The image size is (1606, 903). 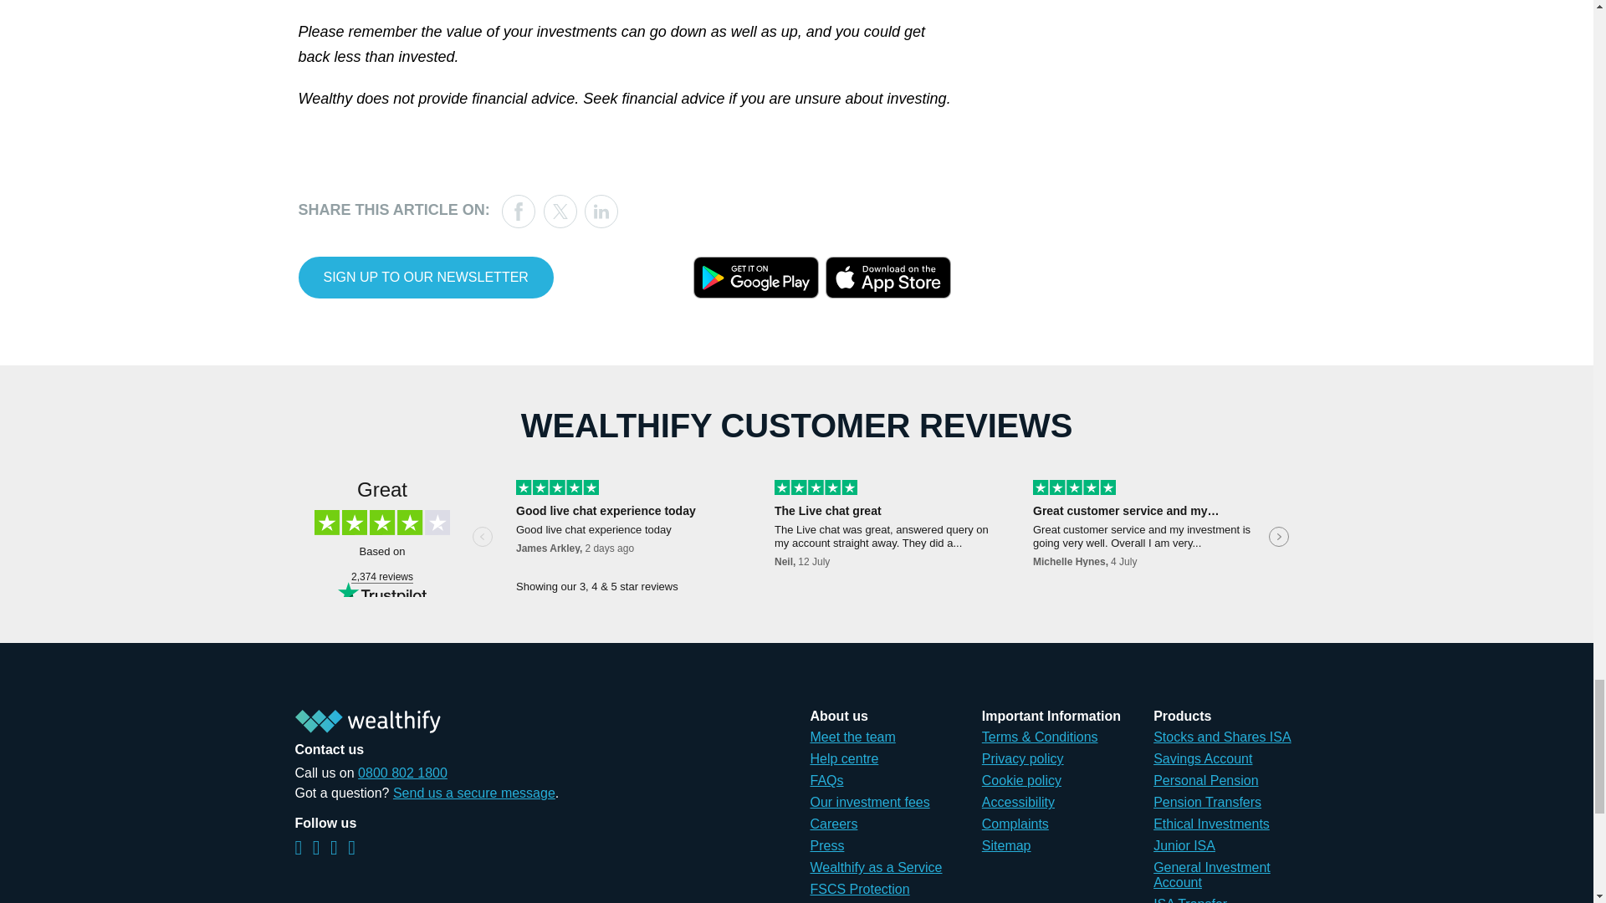 I want to click on Customer reviews powered by Trustpilot, so click(x=795, y=538).